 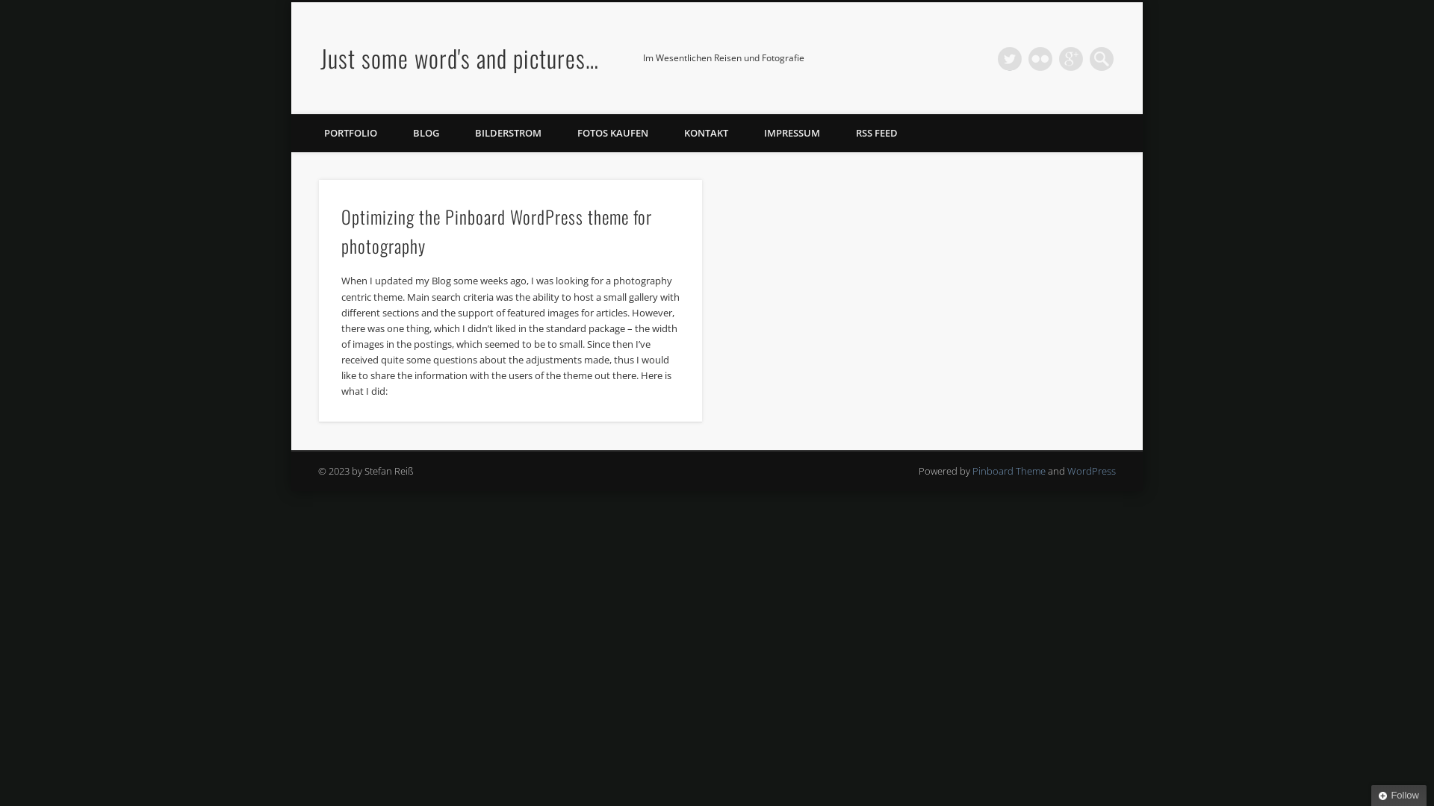 What do you see at coordinates (706, 133) in the screenshot?
I see `KONTAKT` at bounding box center [706, 133].